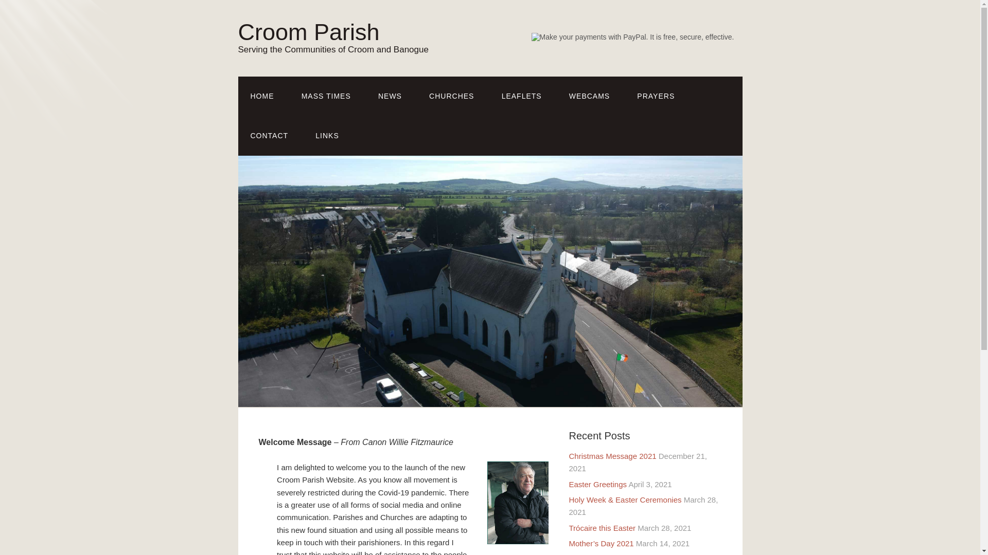 This screenshot has width=988, height=555. Describe the element at coordinates (612, 456) in the screenshot. I see `Christmas Message 2021` at that location.